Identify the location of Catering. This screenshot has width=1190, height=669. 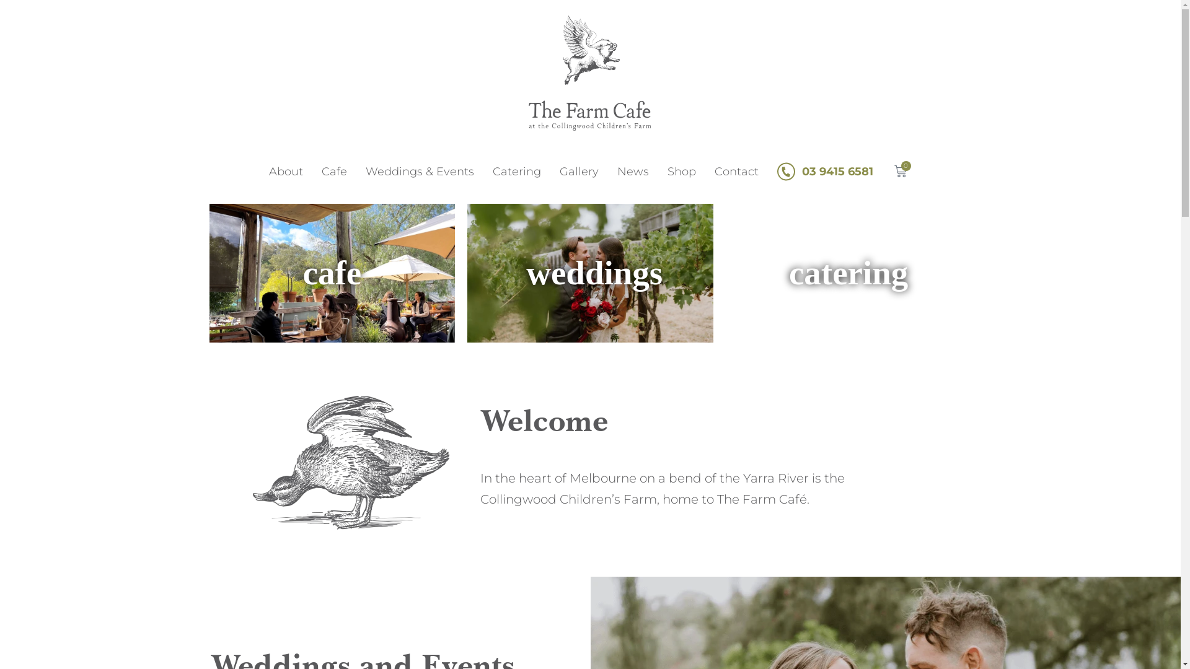
(517, 172).